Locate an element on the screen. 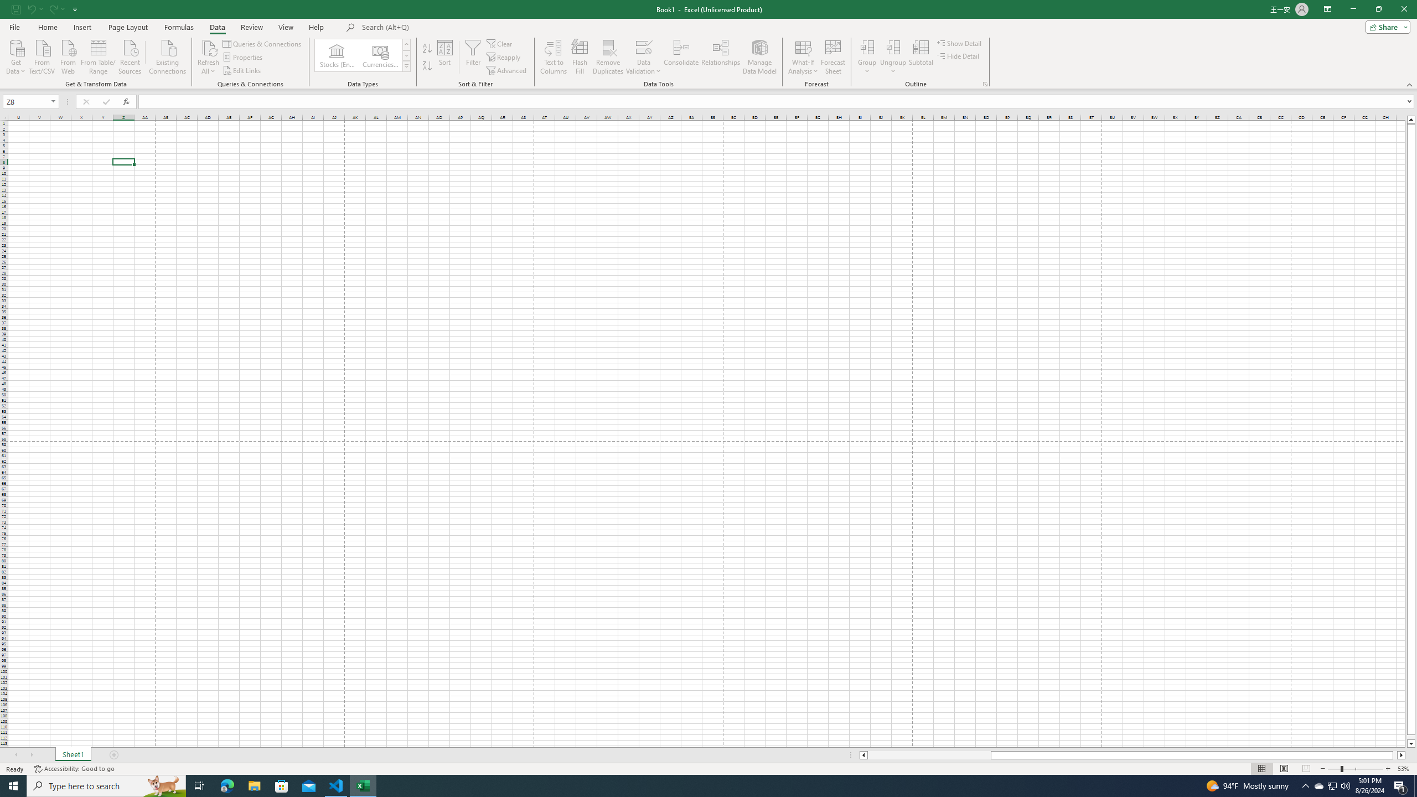 This screenshot has width=1417, height=797. Line down is located at coordinates (1411, 744).